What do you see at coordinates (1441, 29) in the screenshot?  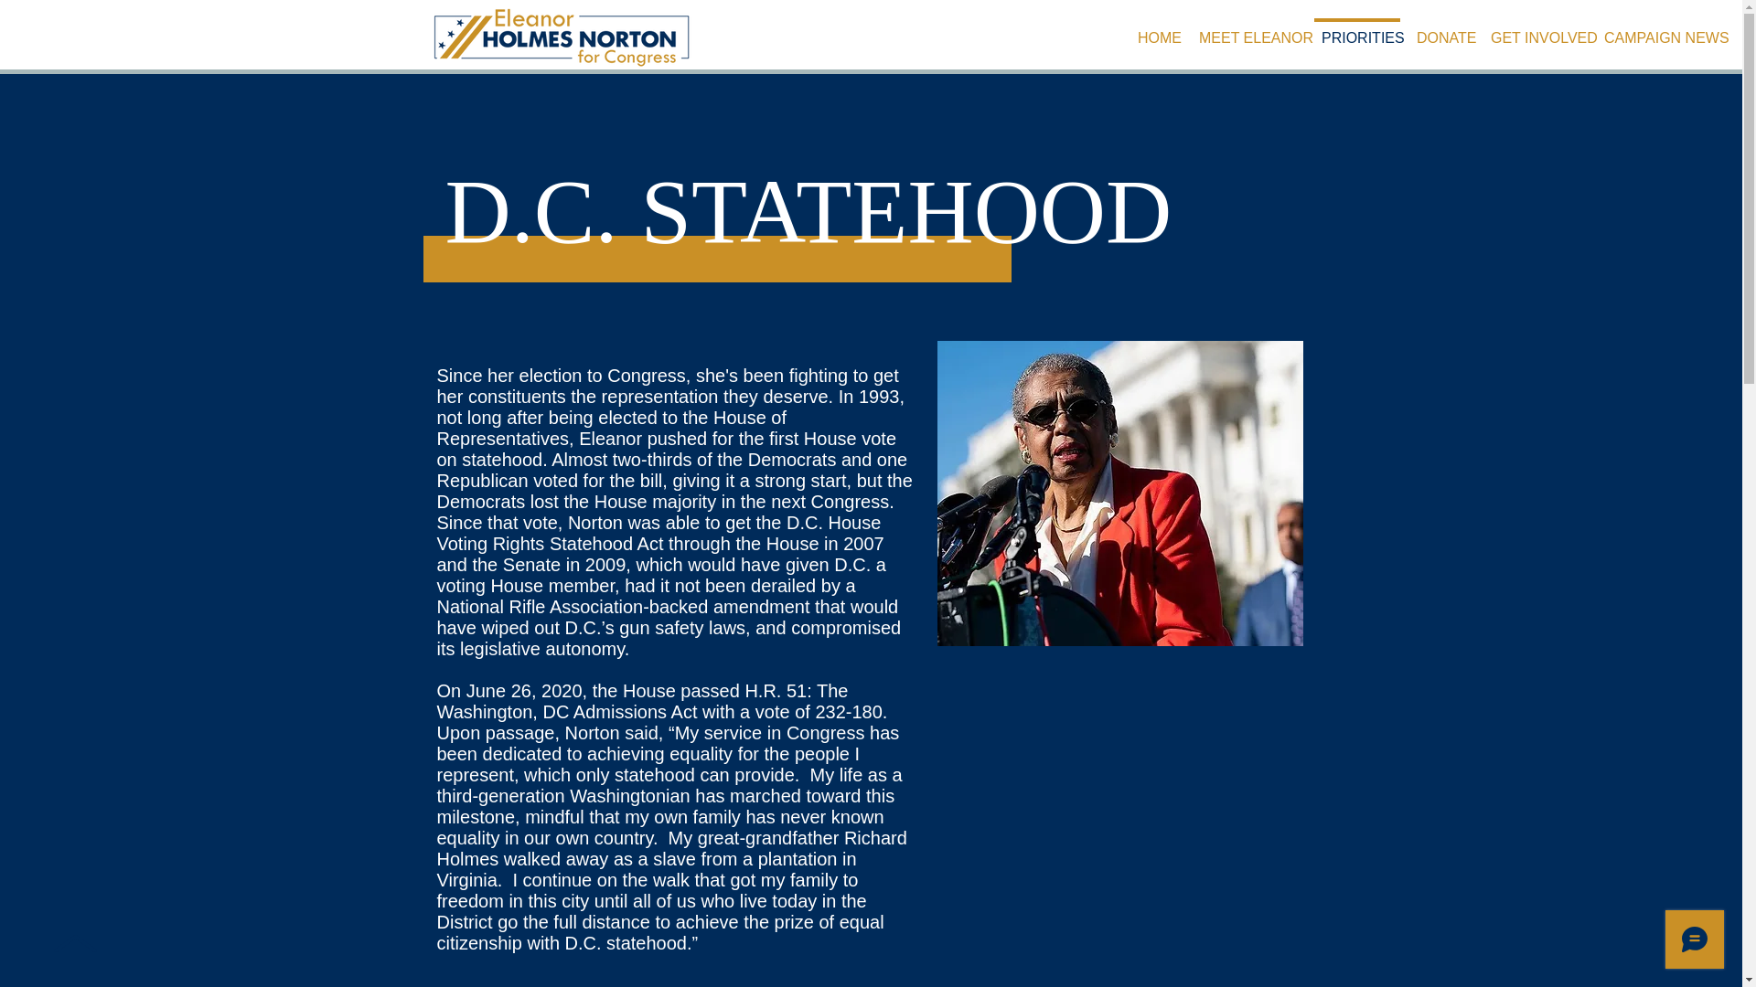 I see `DONATE` at bounding box center [1441, 29].